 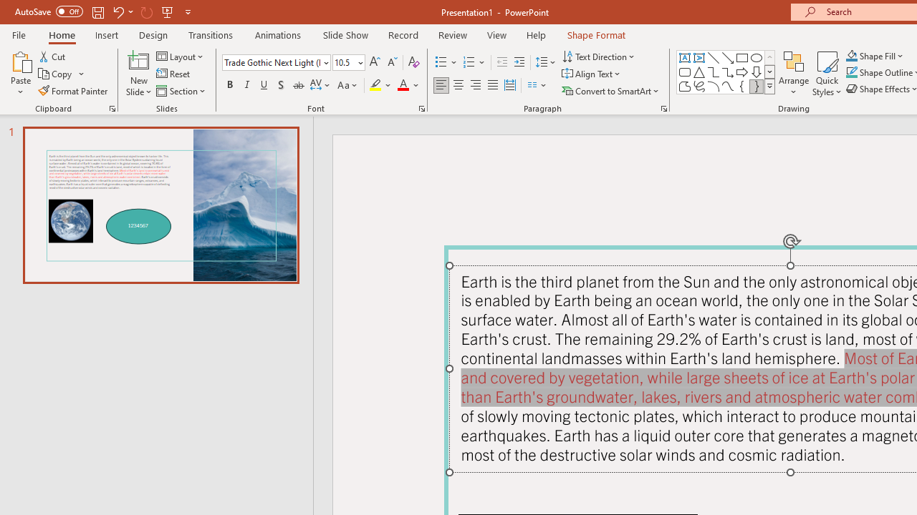 What do you see at coordinates (181, 56) in the screenshot?
I see `Layout` at bounding box center [181, 56].